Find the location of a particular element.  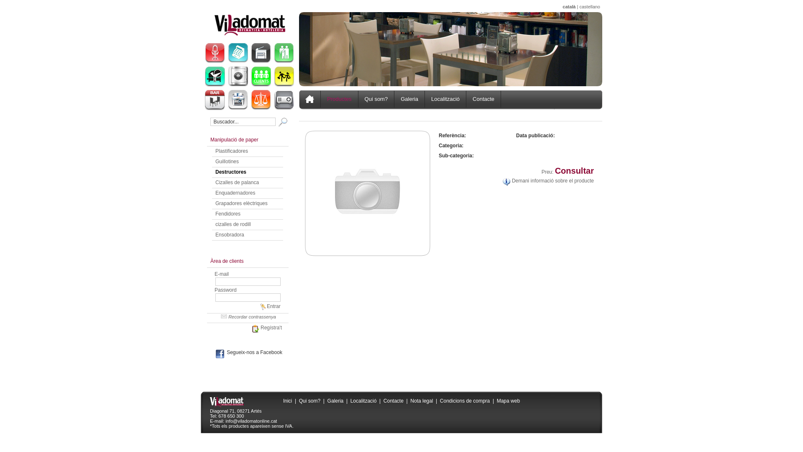

Impresssores i multifuncions is located at coordinates (261, 53).